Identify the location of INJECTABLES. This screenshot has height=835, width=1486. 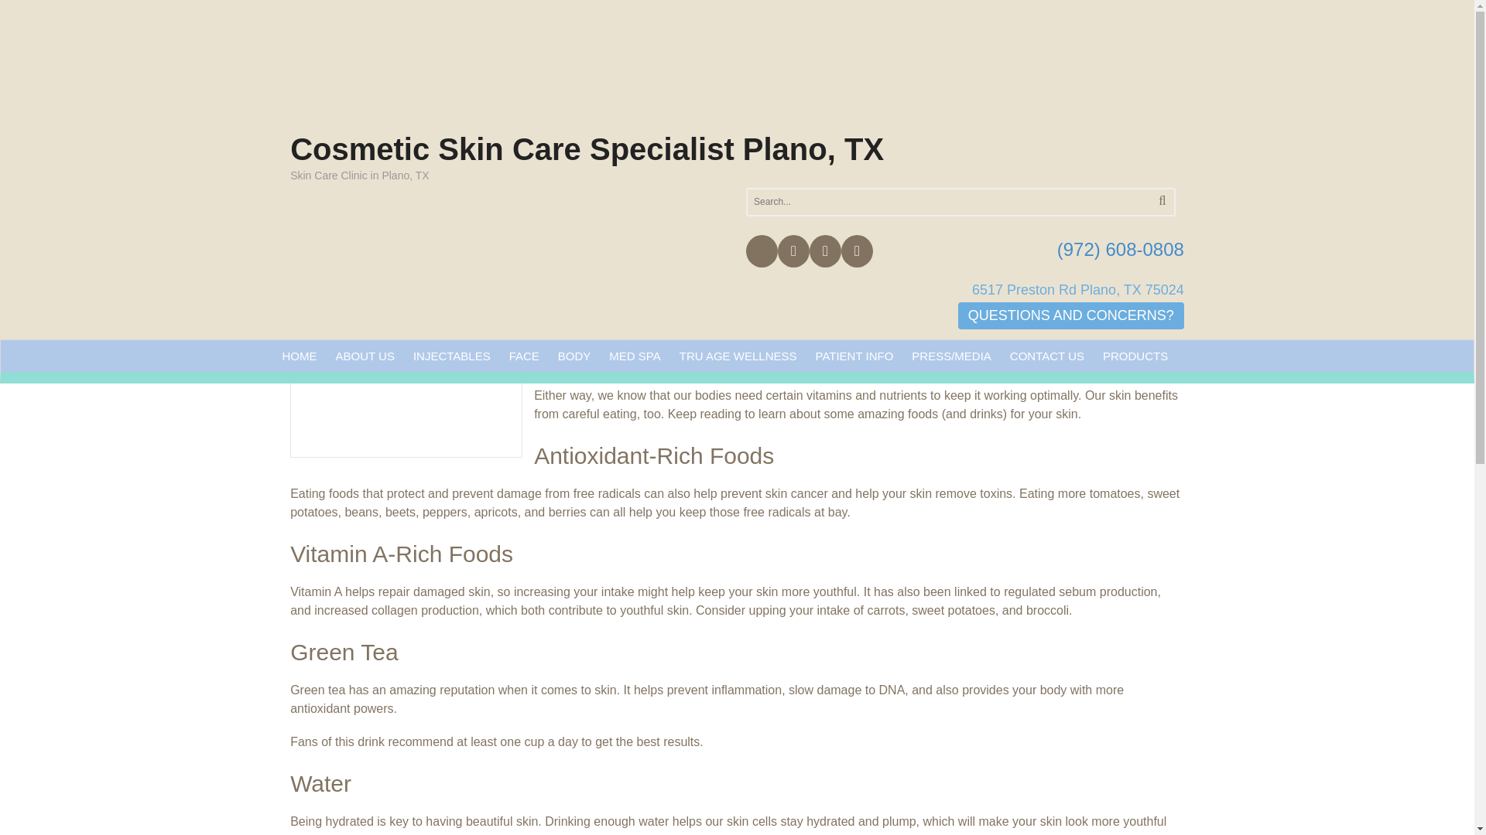
(452, 356).